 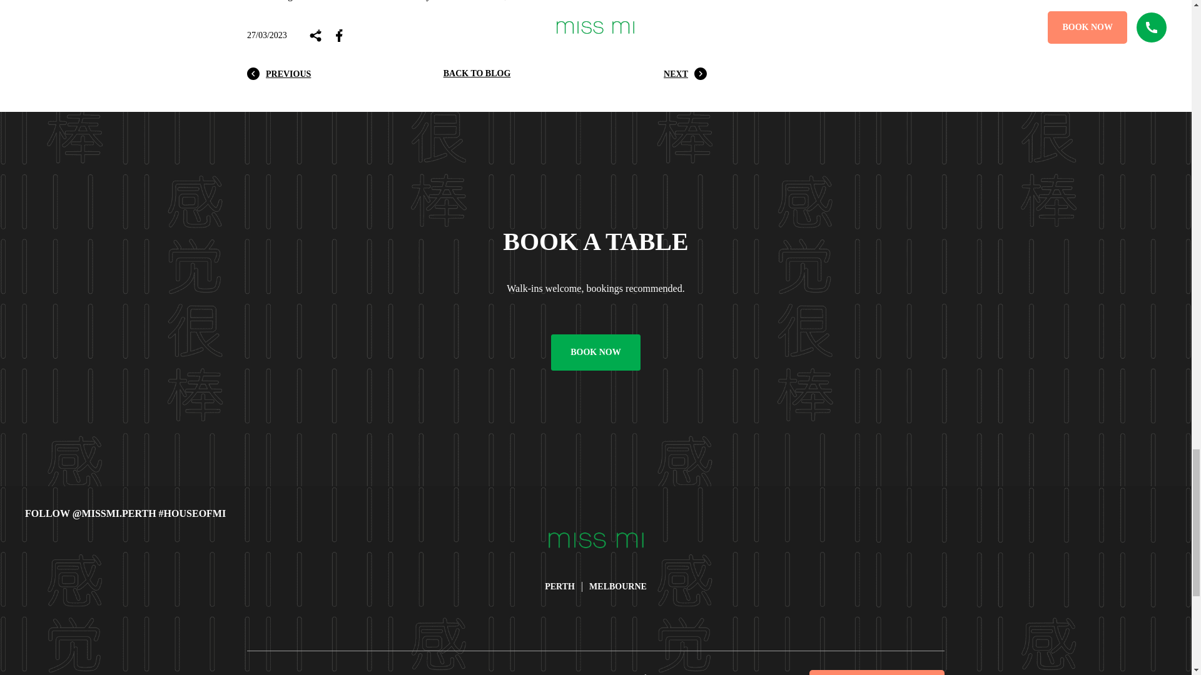 I want to click on BACK TO BLOG, so click(x=477, y=74).